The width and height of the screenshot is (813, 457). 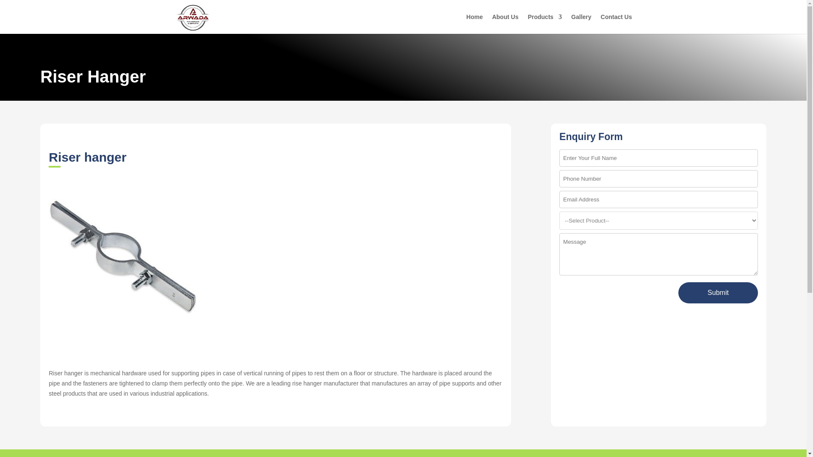 I want to click on Submit, so click(x=718, y=293).